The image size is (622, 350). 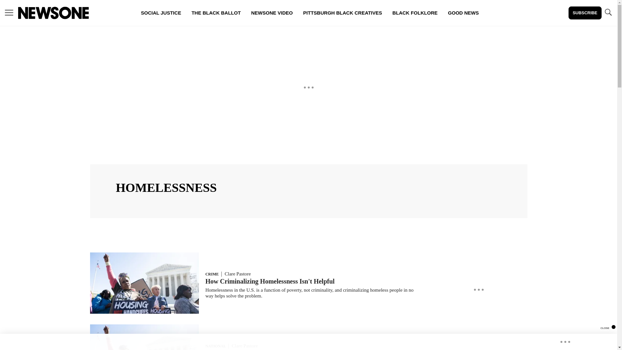 What do you see at coordinates (608, 12) in the screenshot?
I see `TOGGLE SEARCH` at bounding box center [608, 12].